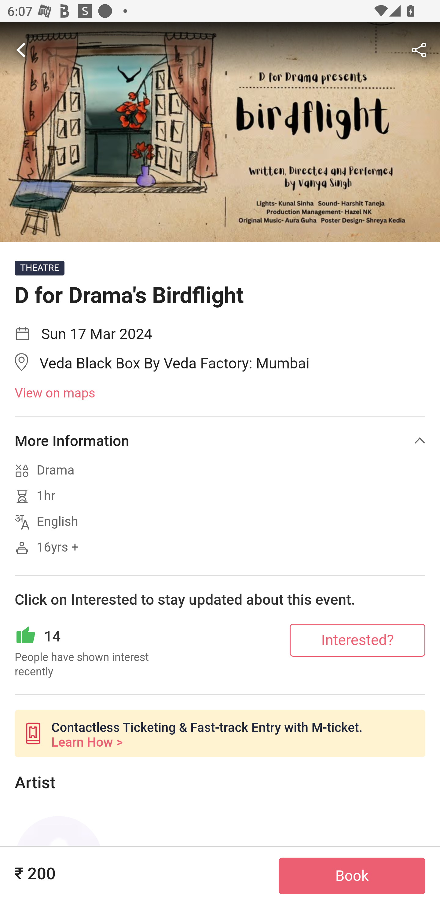  Describe the element at coordinates (220, 393) in the screenshot. I see `View on maps` at that location.